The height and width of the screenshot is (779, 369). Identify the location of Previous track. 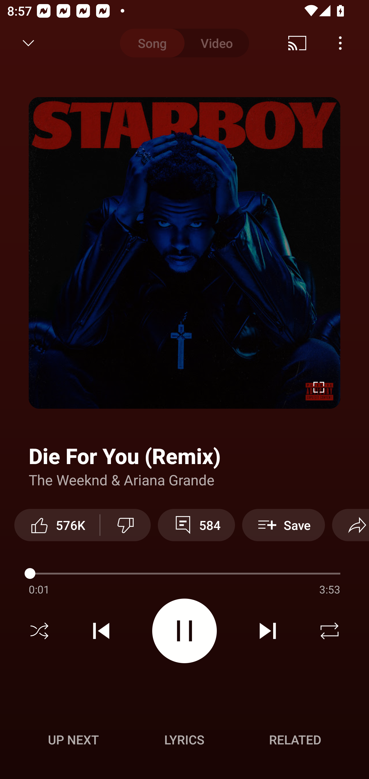
(101, 631).